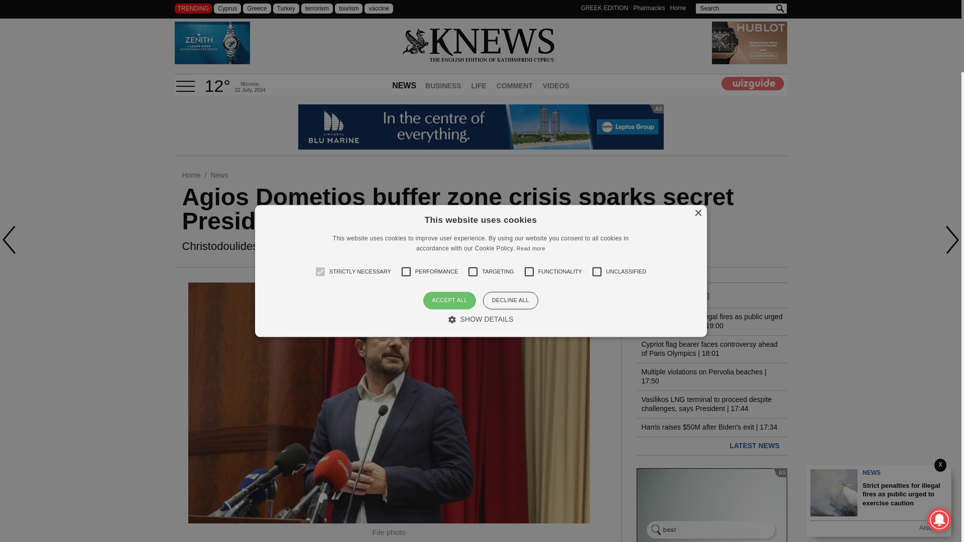 This screenshot has height=542, width=964. What do you see at coordinates (515, 87) in the screenshot?
I see `COMMENT` at bounding box center [515, 87].